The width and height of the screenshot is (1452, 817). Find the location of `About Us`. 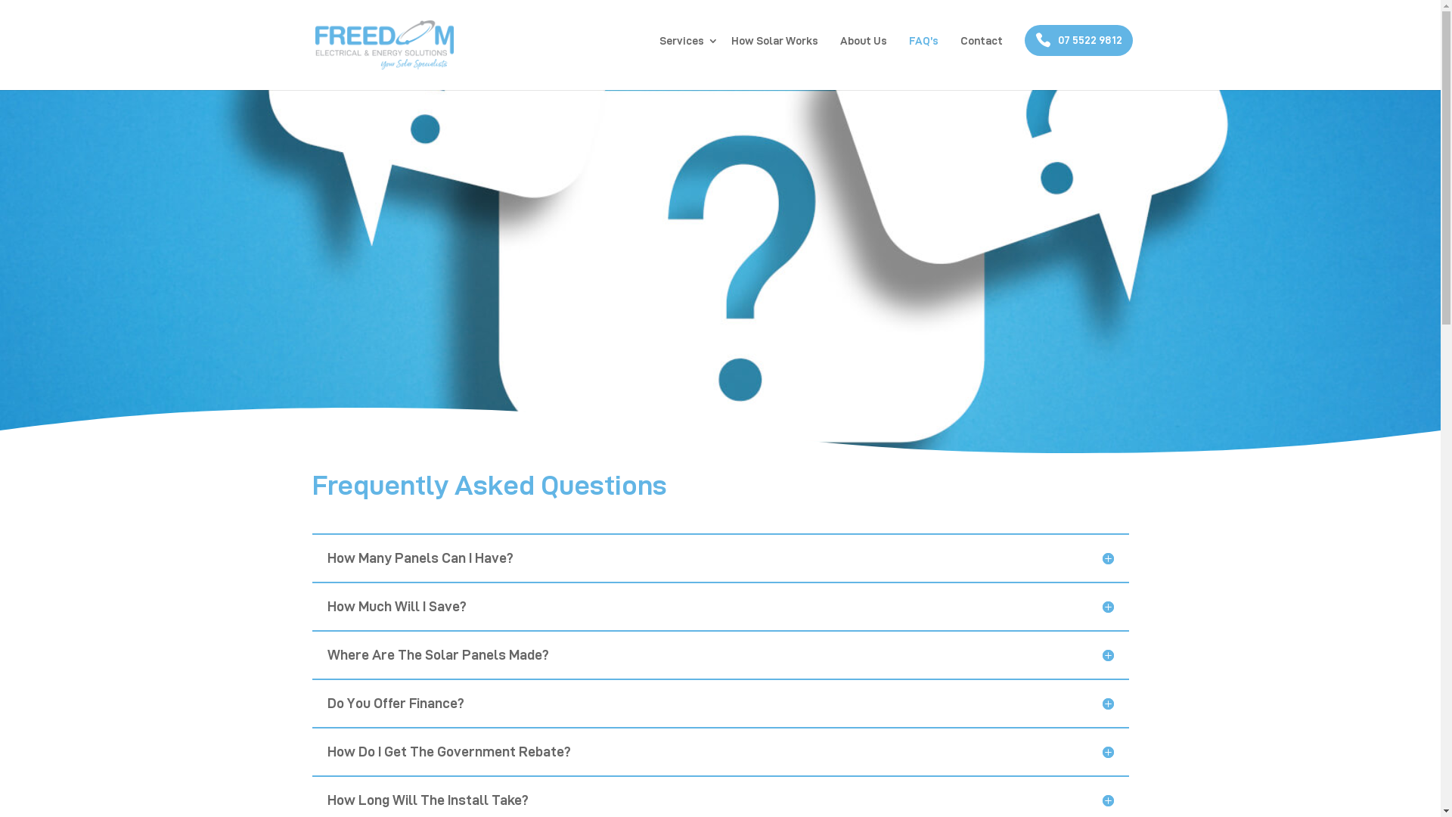

About Us is located at coordinates (864, 53).